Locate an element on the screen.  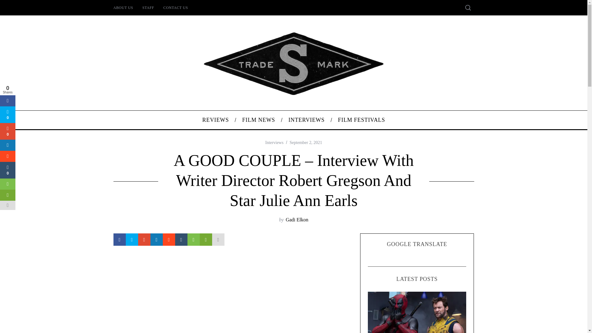
ABOUT US is located at coordinates (123, 7).